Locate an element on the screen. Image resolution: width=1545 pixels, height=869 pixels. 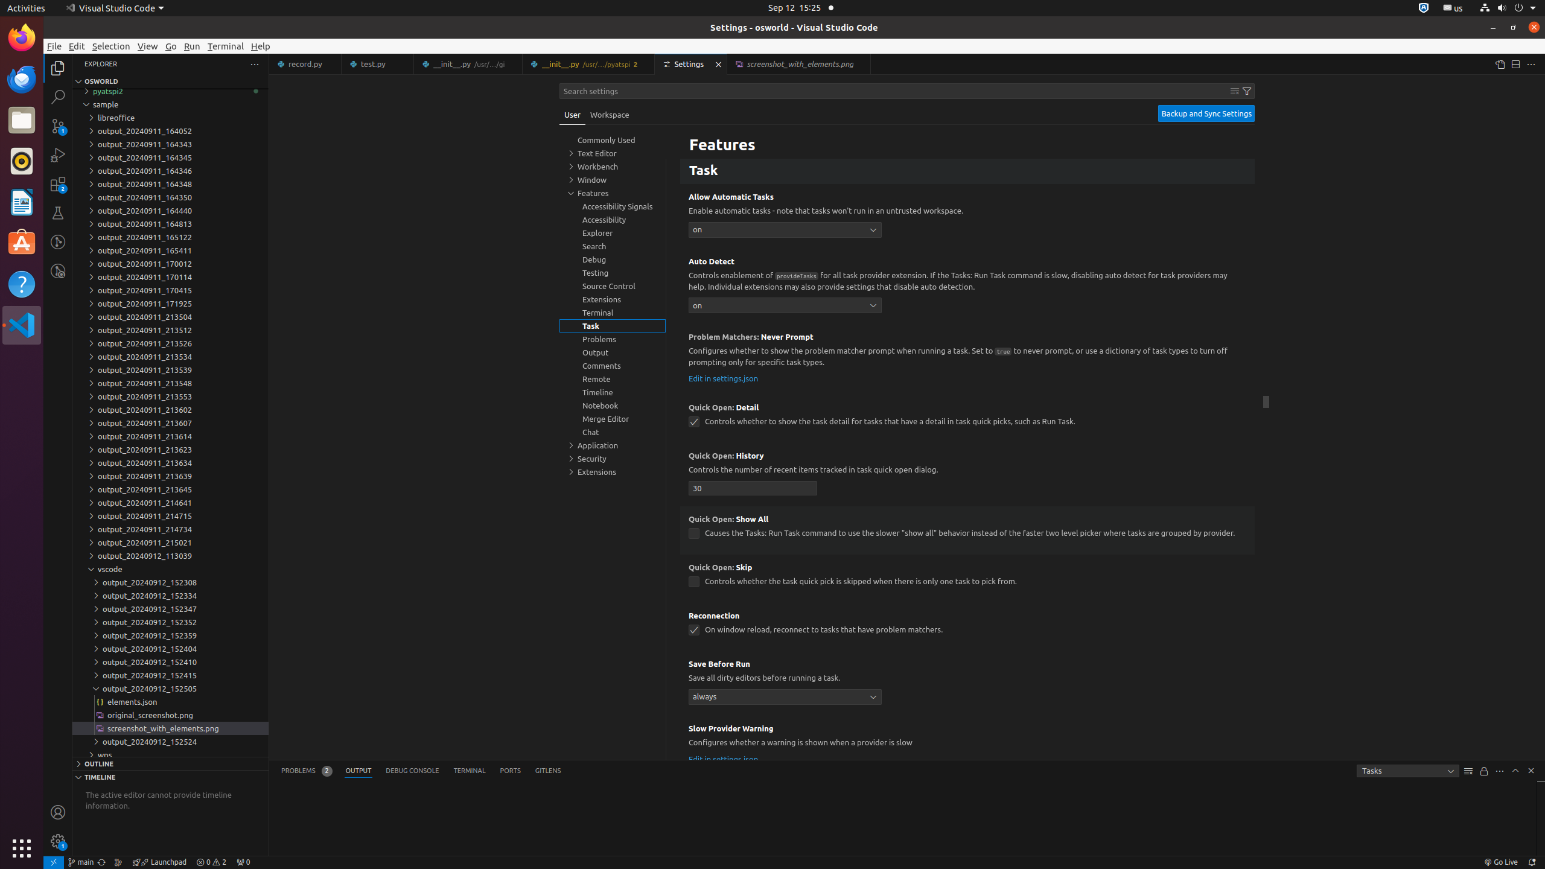
Show the GitLens Commit Graph is located at coordinates (118, 862).